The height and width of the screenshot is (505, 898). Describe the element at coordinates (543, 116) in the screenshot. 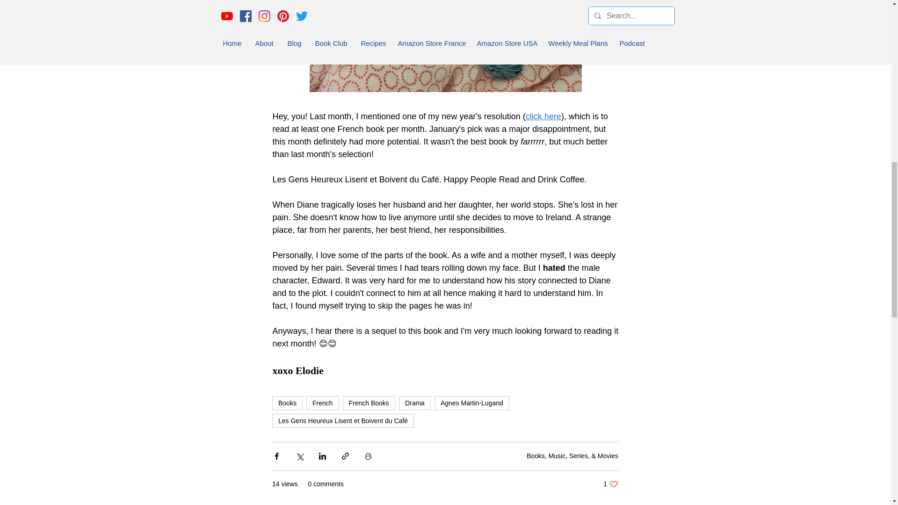

I see `click here` at that location.